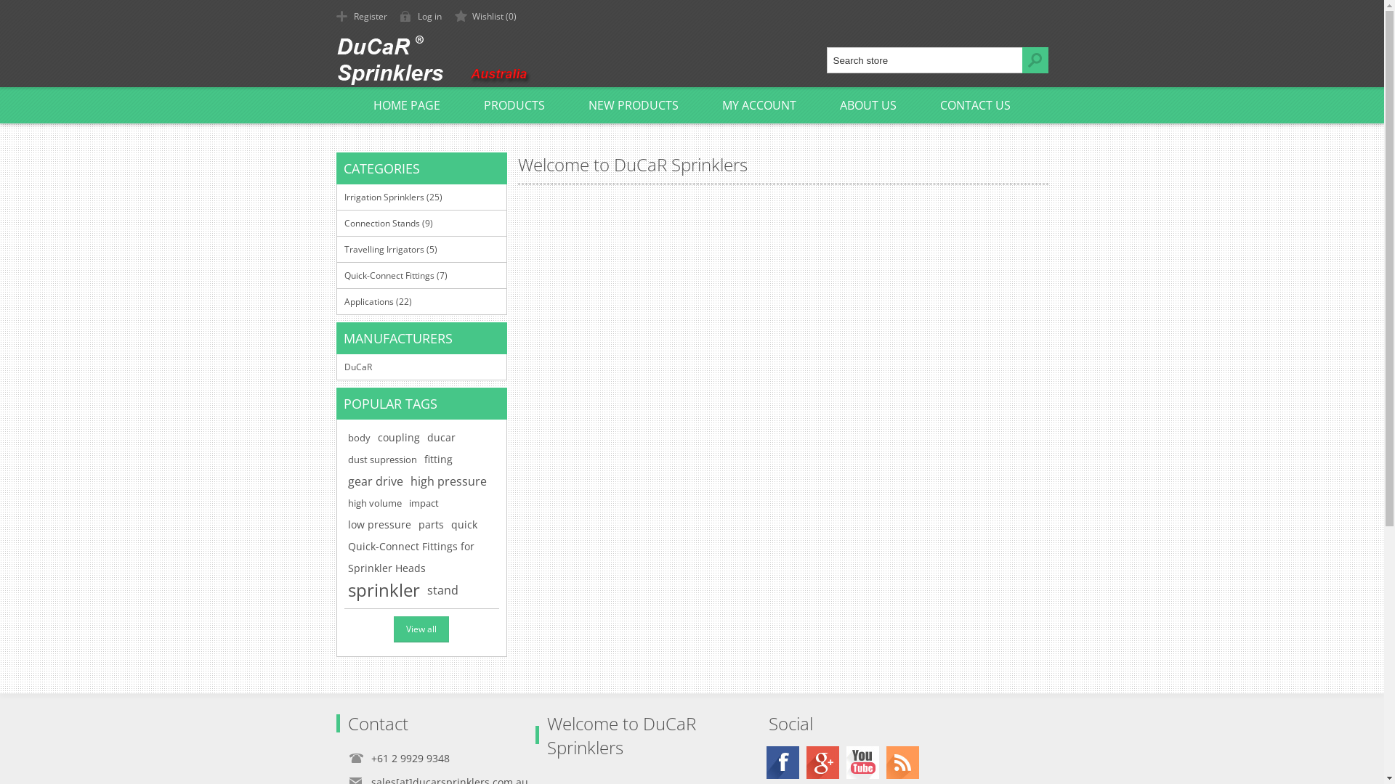  I want to click on DuCaR, so click(421, 367).